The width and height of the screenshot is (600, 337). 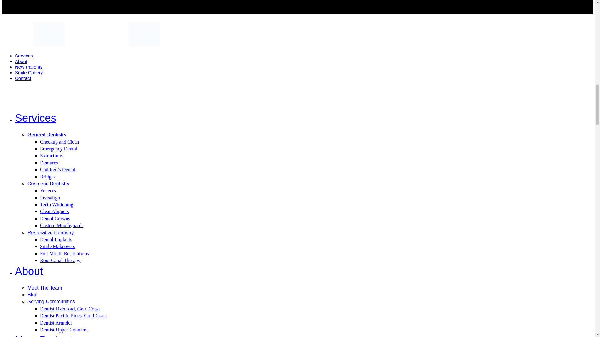 I want to click on About, so click(x=21, y=61).